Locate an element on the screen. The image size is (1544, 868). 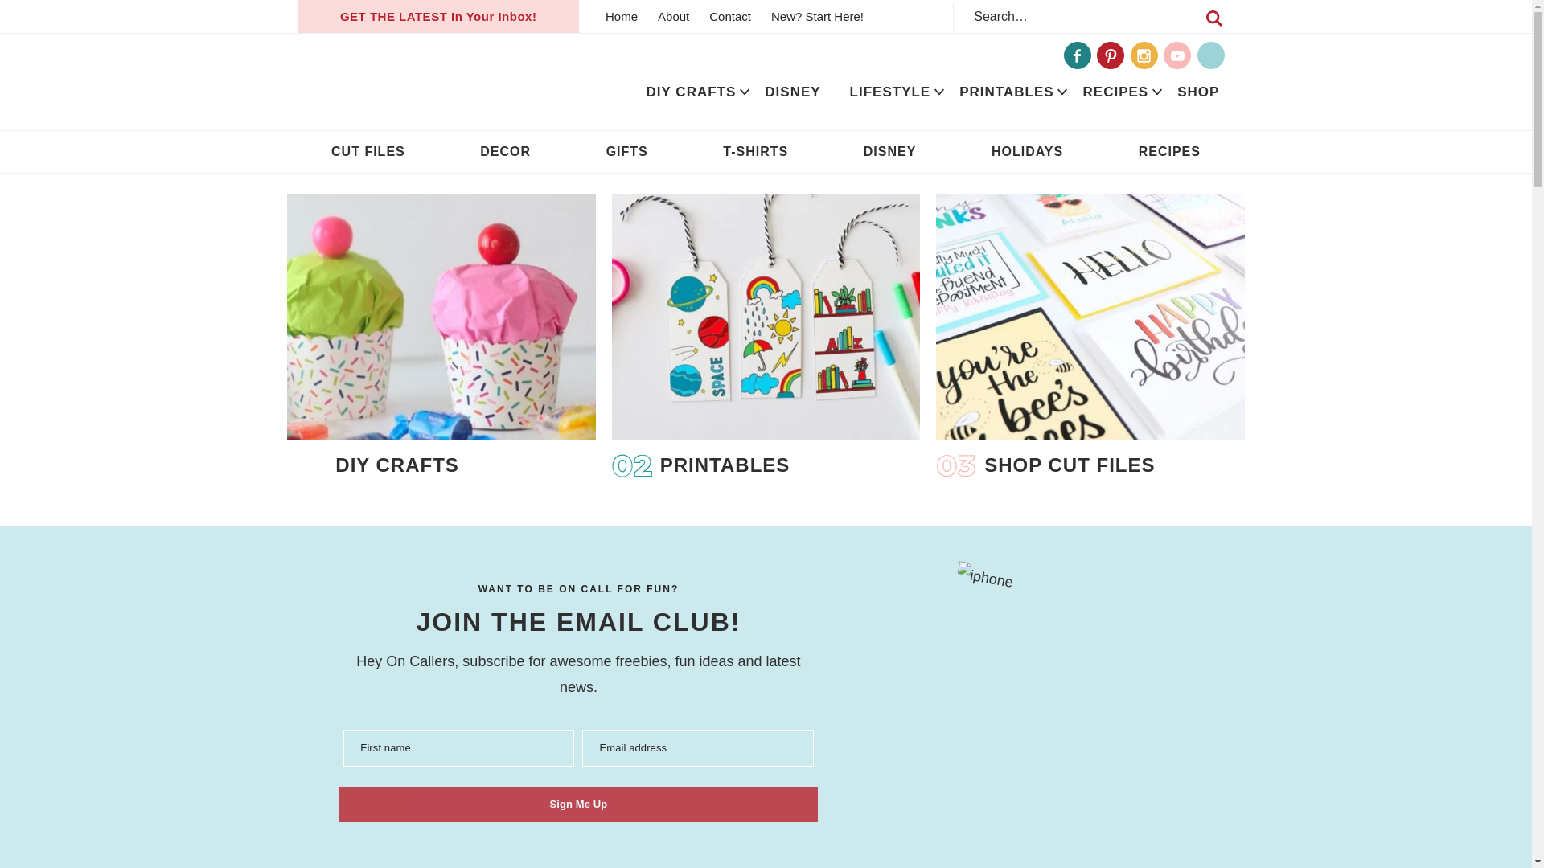
LIZ ON CALL is located at coordinates (415, 82).